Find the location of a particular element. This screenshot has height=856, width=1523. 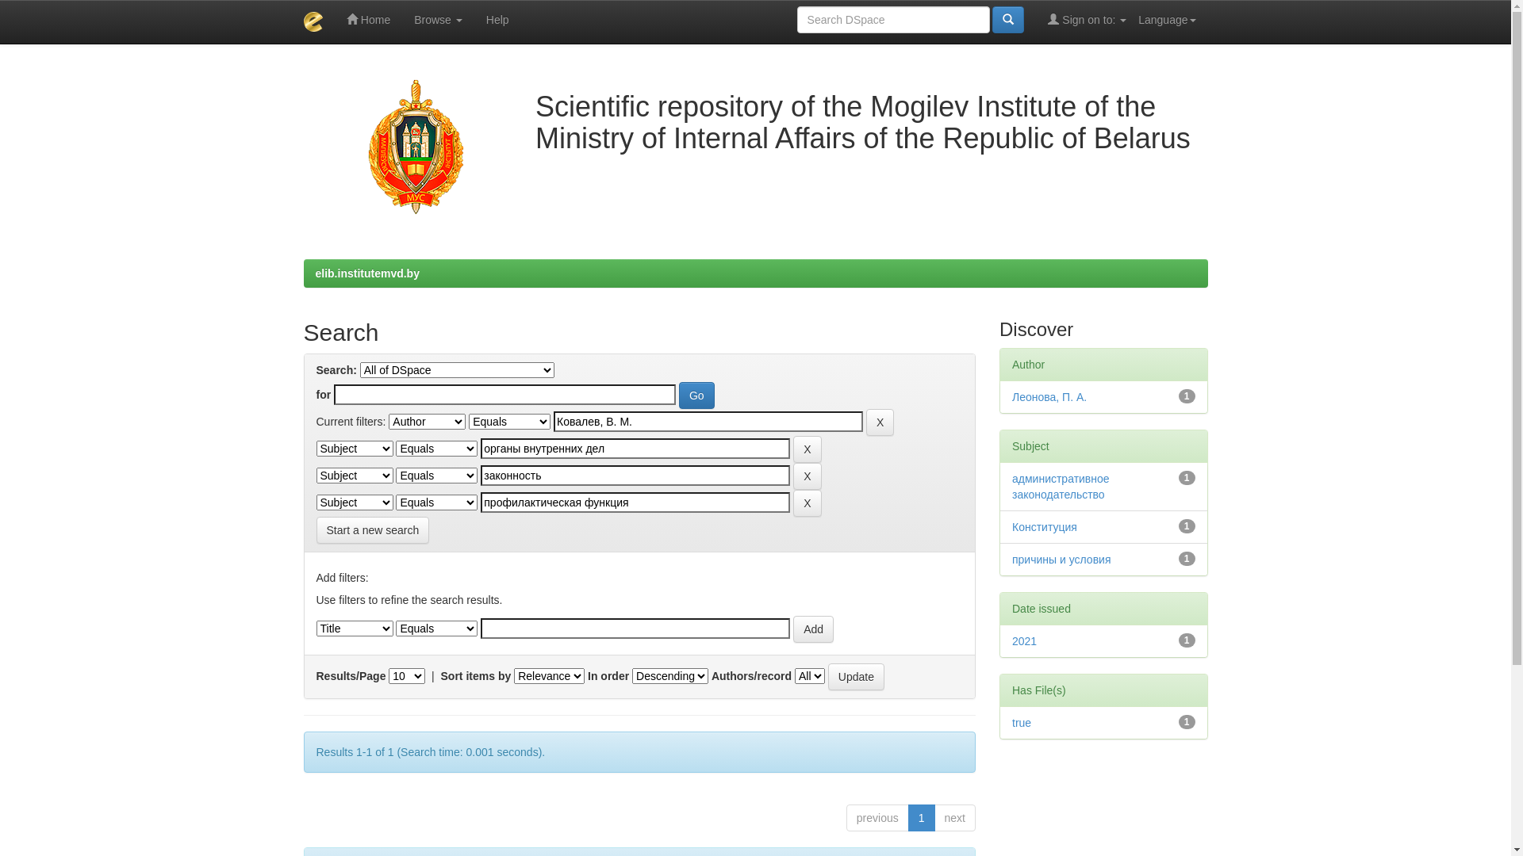

true is located at coordinates (1022, 723).